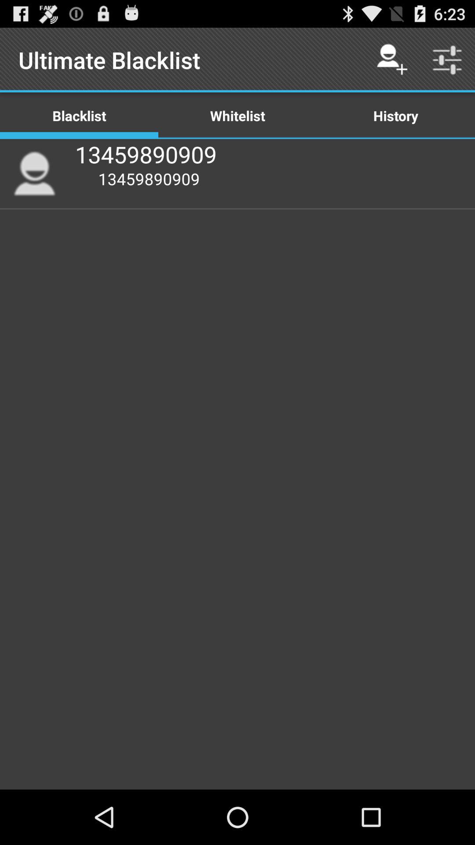 This screenshot has width=475, height=845. What do you see at coordinates (391, 60) in the screenshot?
I see `press the item next to whitelist` at bounding box center [391, 60].